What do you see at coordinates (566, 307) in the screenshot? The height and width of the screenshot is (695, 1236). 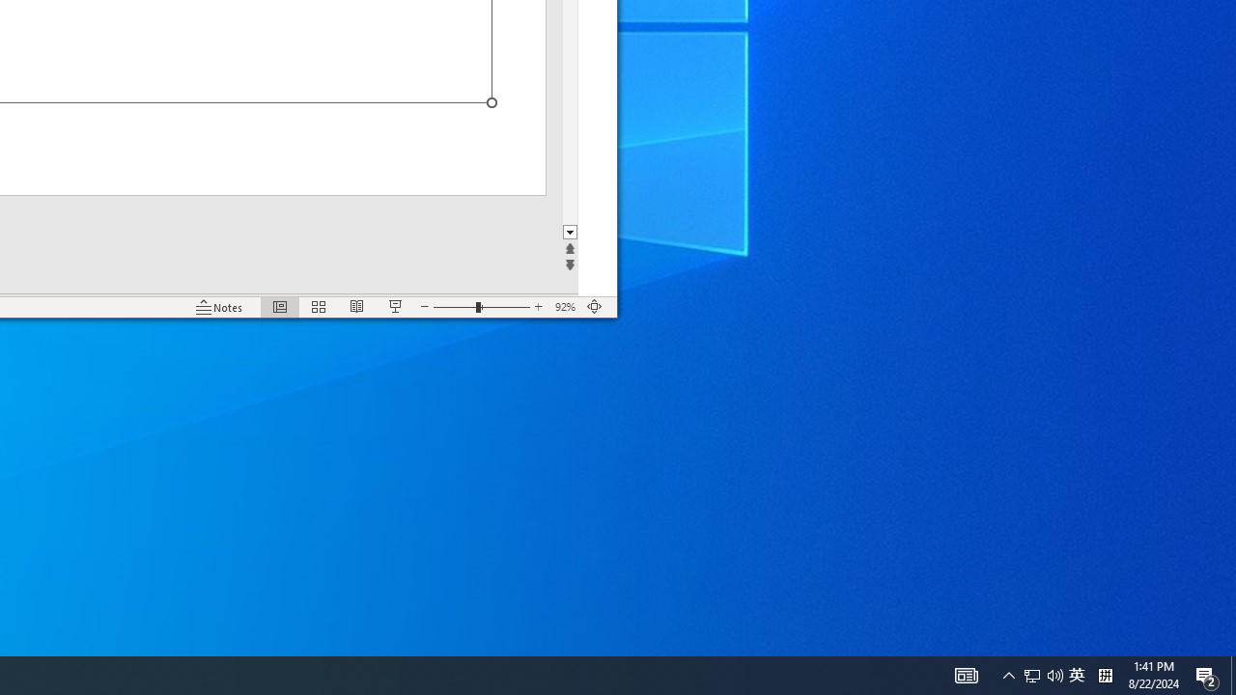 I see `Zoom 92%` at bounding box center [566, 307].